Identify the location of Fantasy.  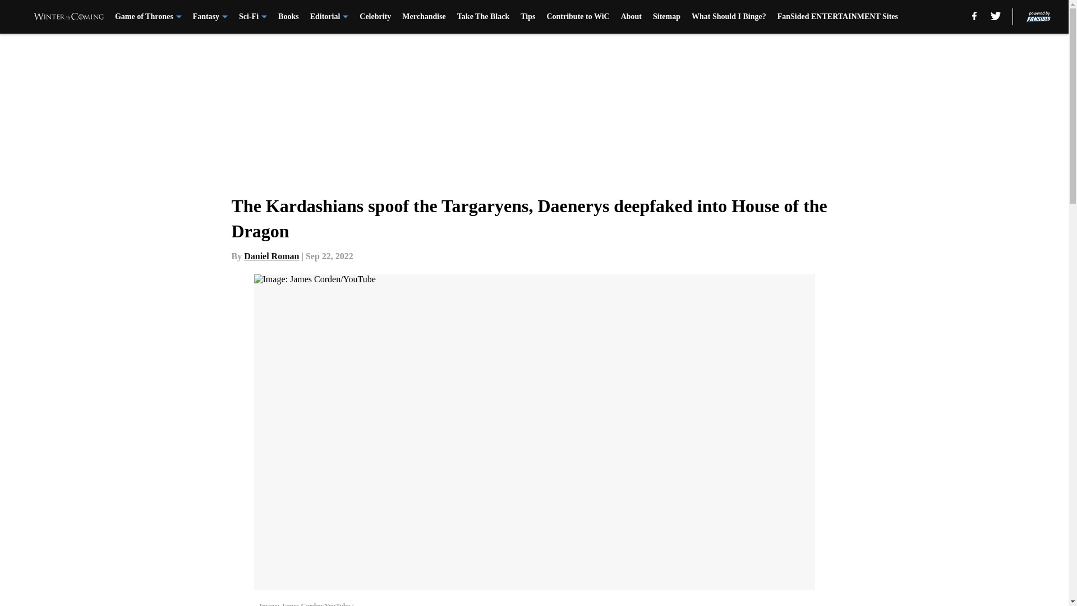
(210, 17).